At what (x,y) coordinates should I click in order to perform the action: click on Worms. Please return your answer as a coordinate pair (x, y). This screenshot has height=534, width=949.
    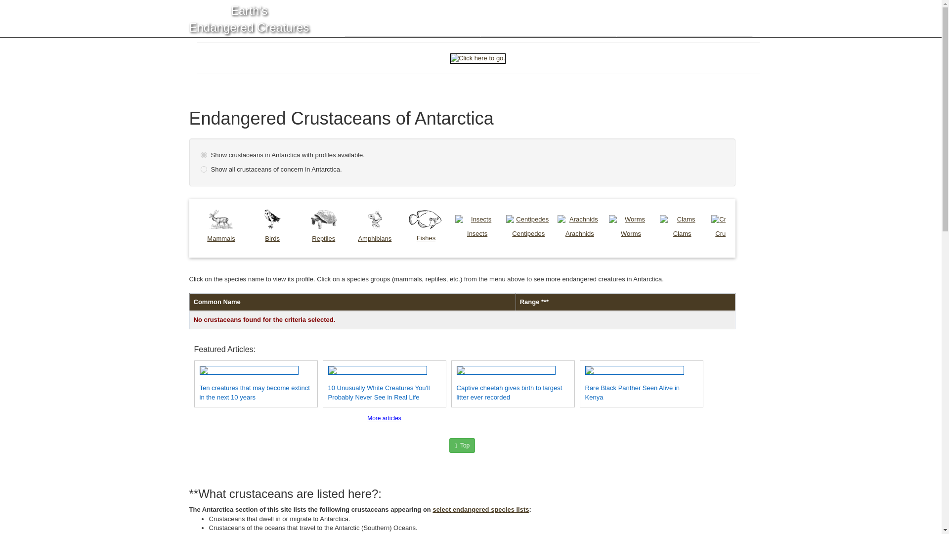
    Looking at the image, I should click on (631, 226).